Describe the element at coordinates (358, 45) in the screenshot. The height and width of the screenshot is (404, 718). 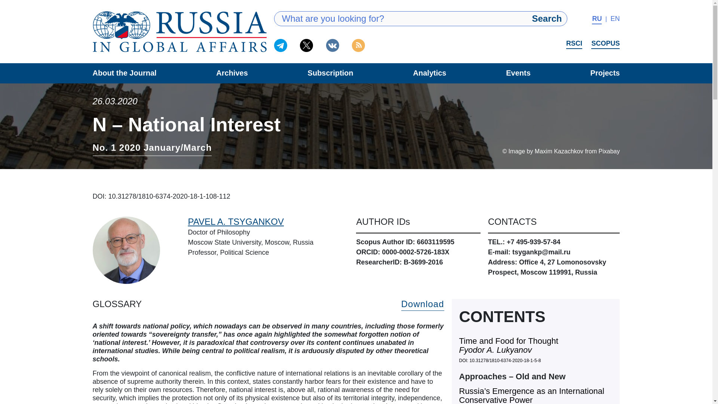
I see `RSS` at that location.